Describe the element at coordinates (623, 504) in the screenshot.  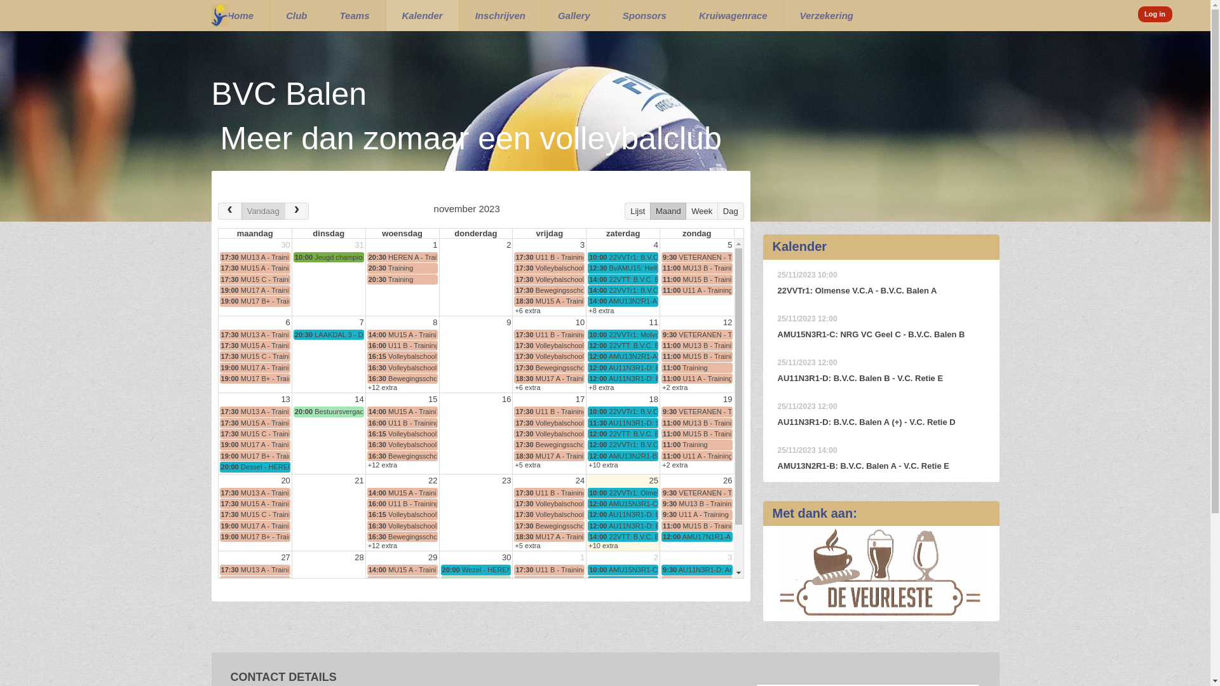
I see `12:00 AMU15N3R1-C: NRG VC Geel C - B.V.C. Balen B` at that location.